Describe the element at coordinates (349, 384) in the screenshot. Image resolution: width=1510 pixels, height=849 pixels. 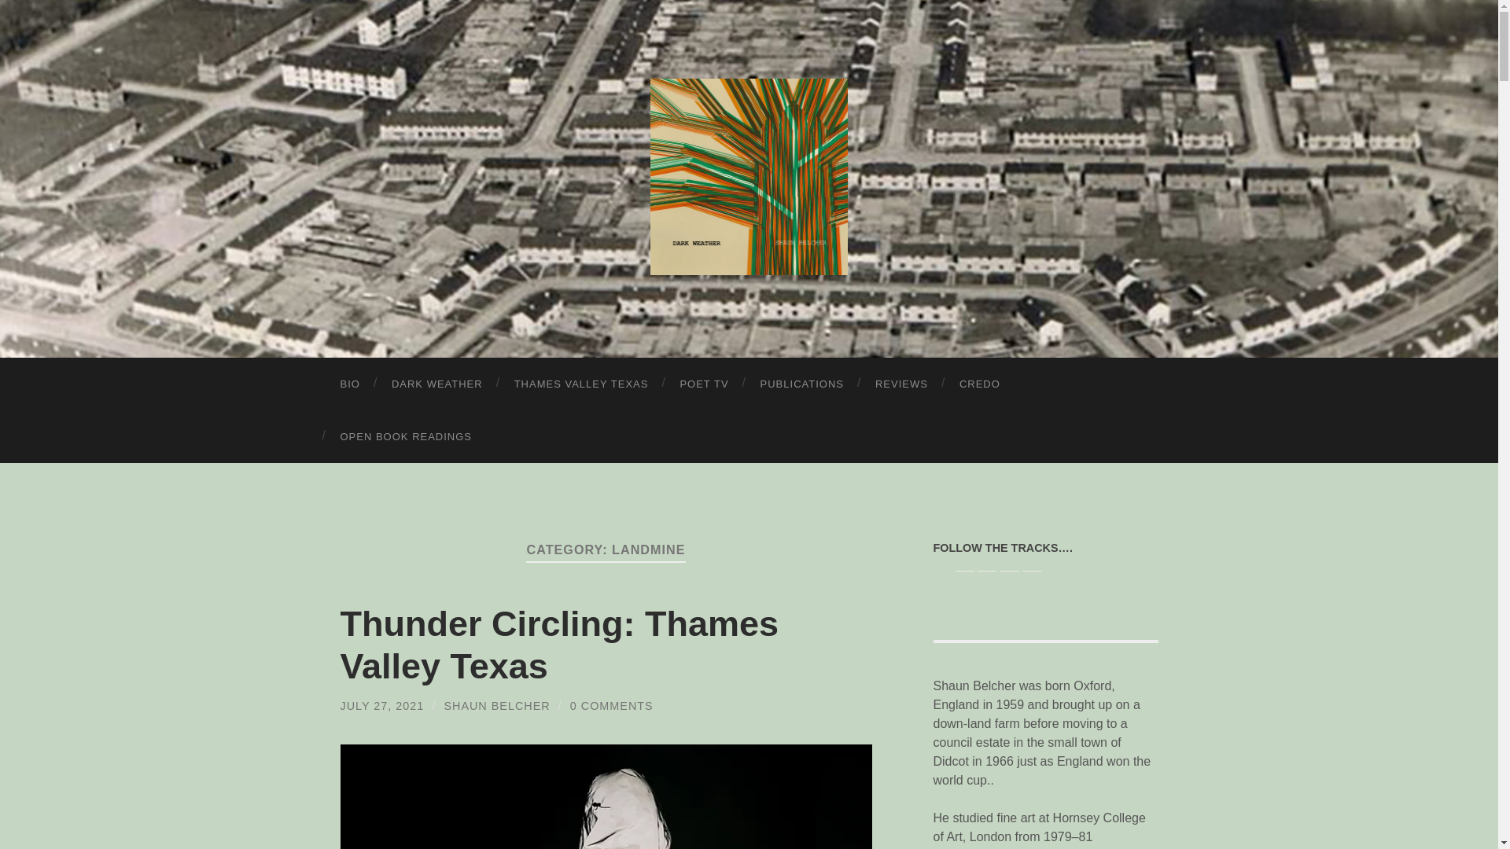
I see `BIO` at that location.